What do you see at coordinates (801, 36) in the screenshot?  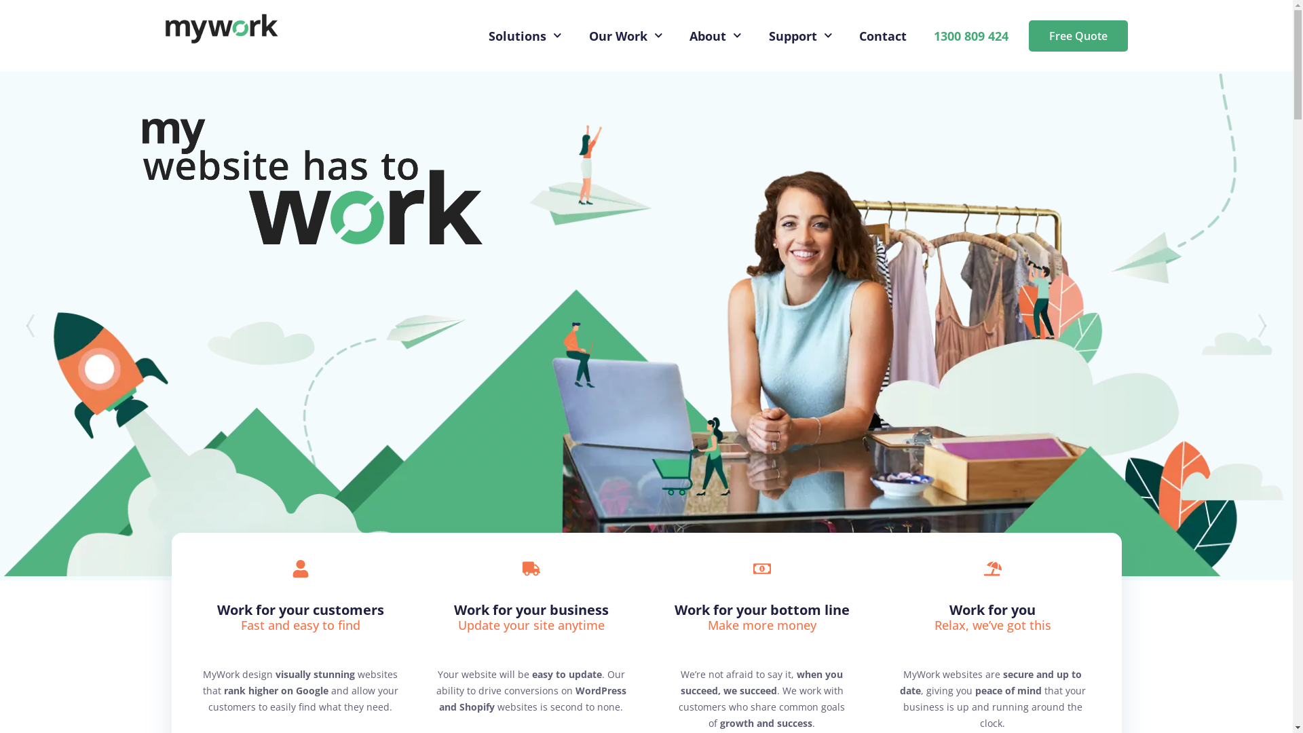 I see `Support` at bounding box center [801, 36].